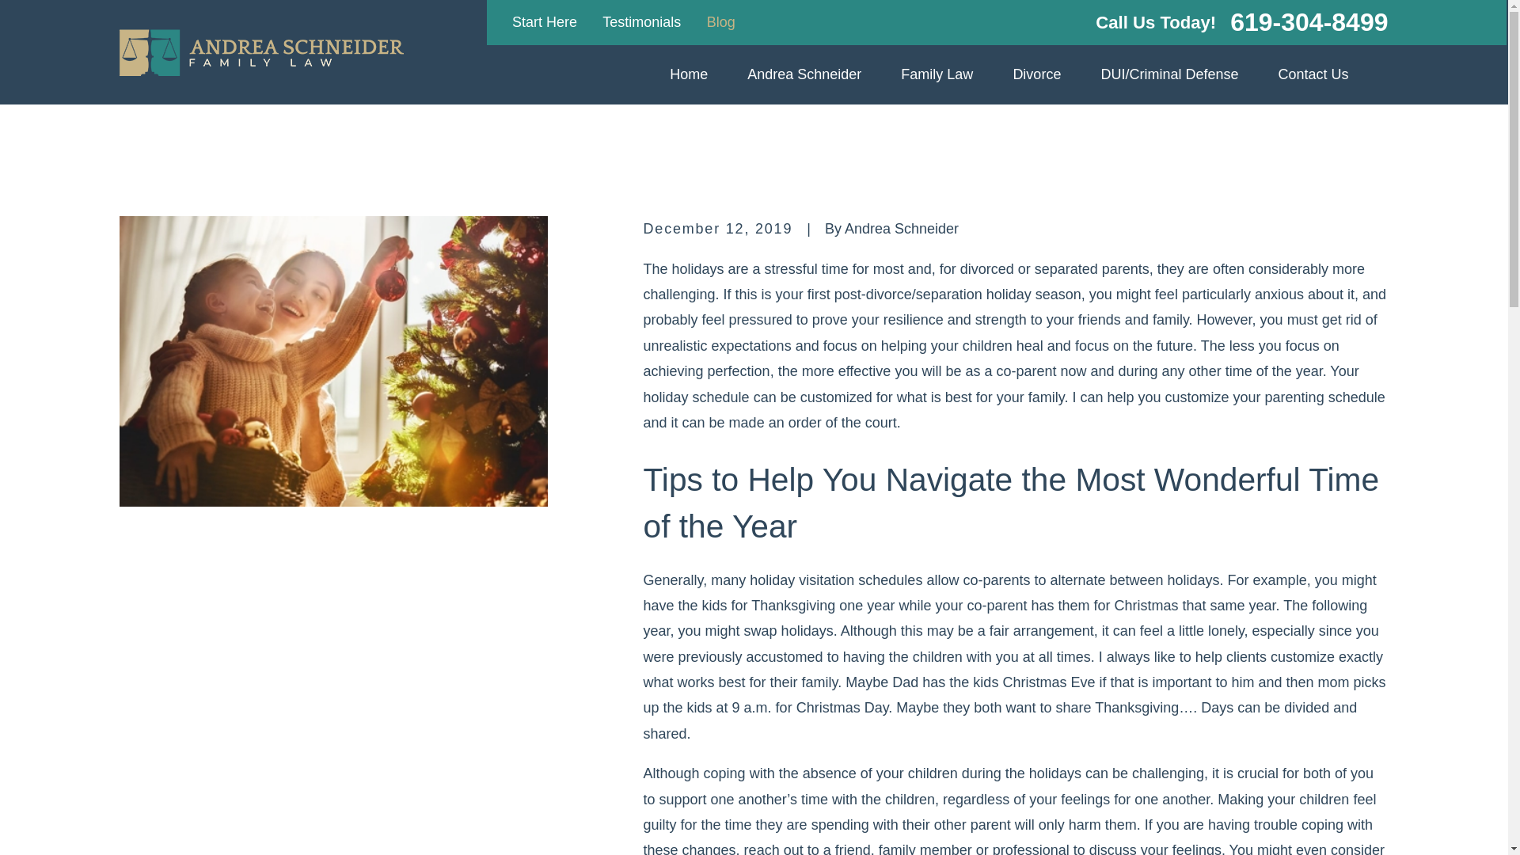 Image resolution: width=1520 pixels, height=855 pixels. I want to click on Testimonials, so click(641, 22).